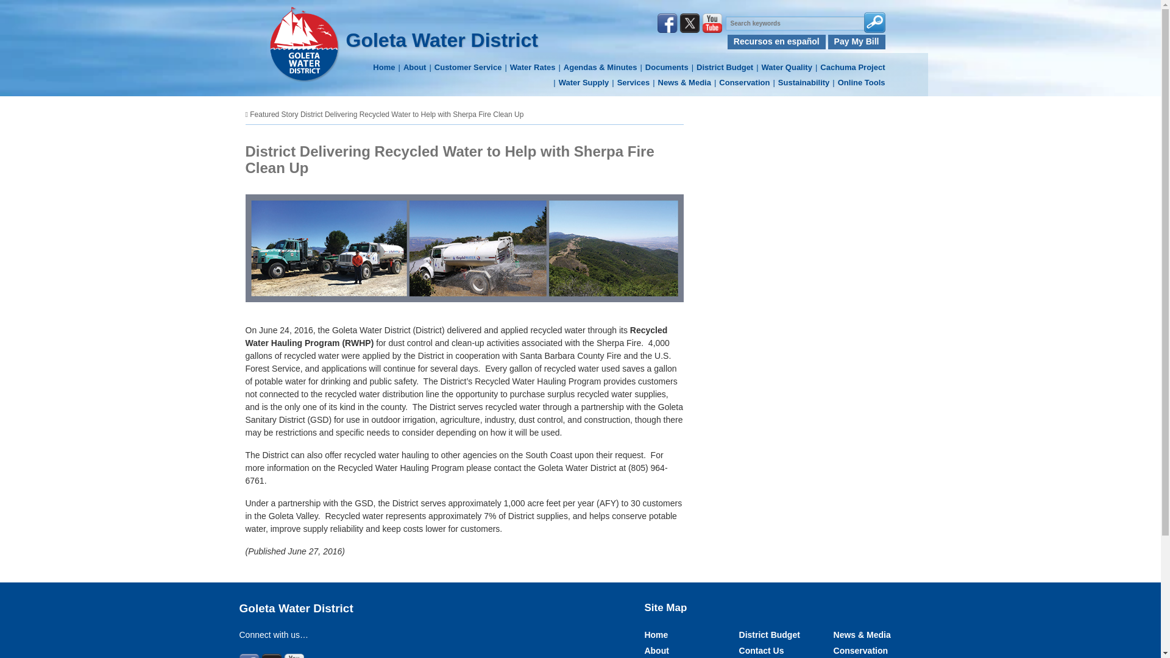 This screenshot has height=658, width=1170. I want to click on Pay My Bill, so click(857, 42).